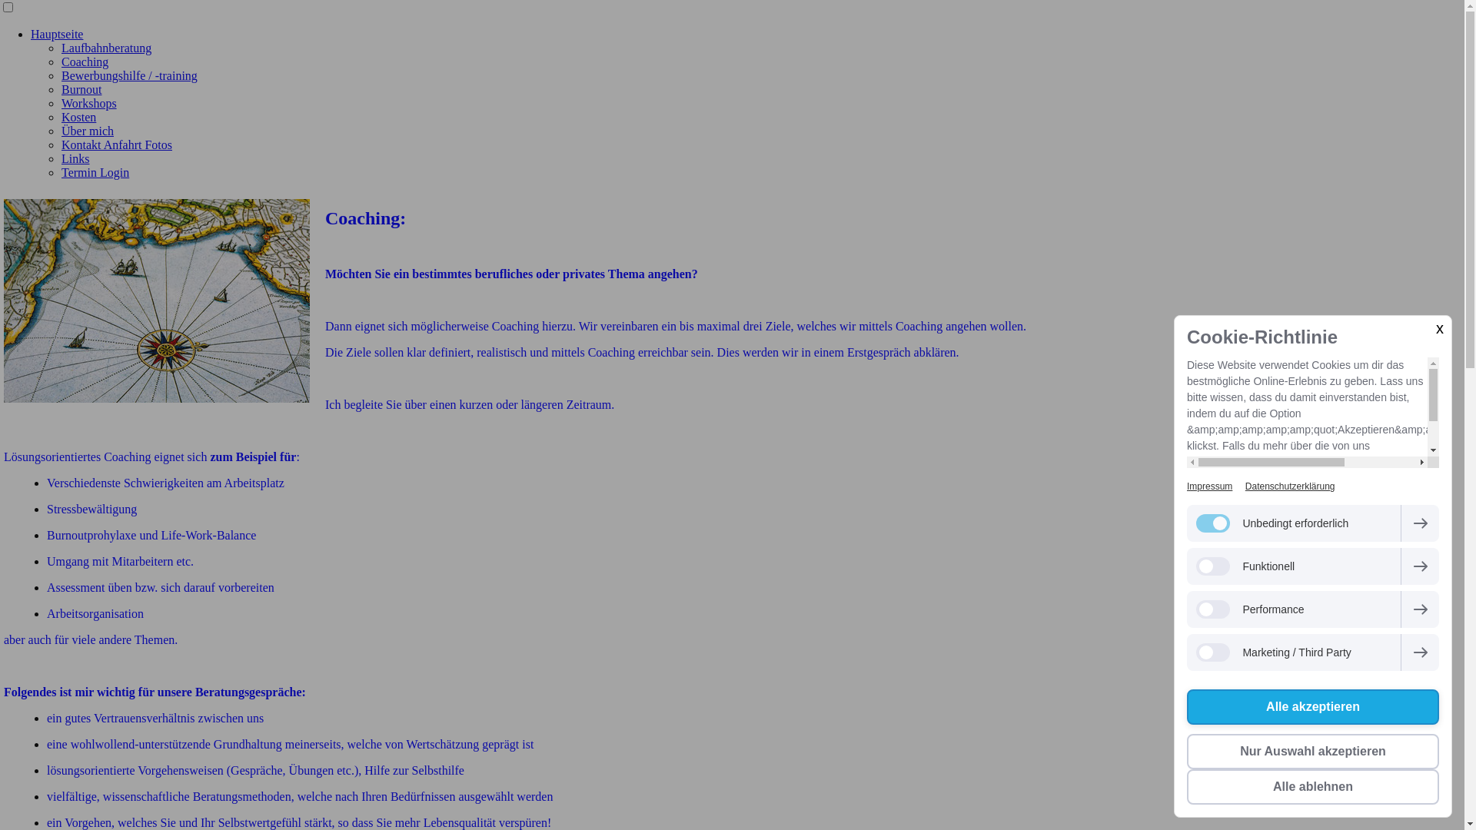  What do you see at coordinates (95, 172) in the screenshot?
I see `Termin Login` at bounding box center [95, 172].